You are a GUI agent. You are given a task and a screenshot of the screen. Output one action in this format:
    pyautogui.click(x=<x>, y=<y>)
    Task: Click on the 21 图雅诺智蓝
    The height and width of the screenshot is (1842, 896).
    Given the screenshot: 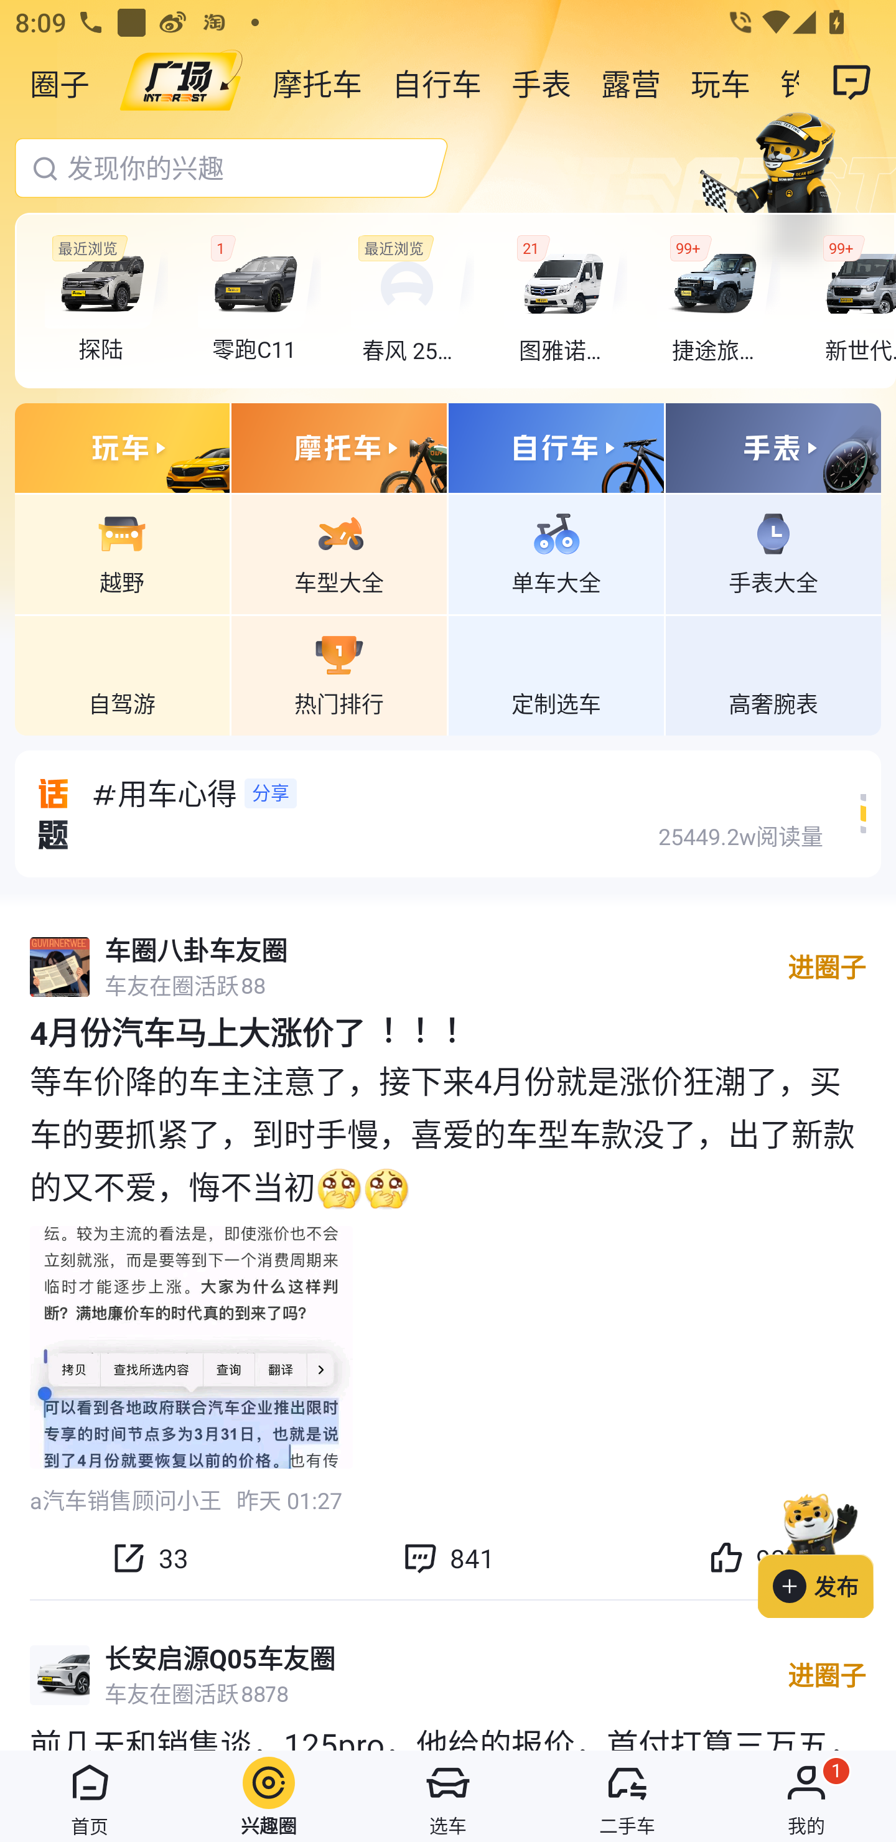 What is the action you would take?
    pyautogui.click(x=565, y=301)
    